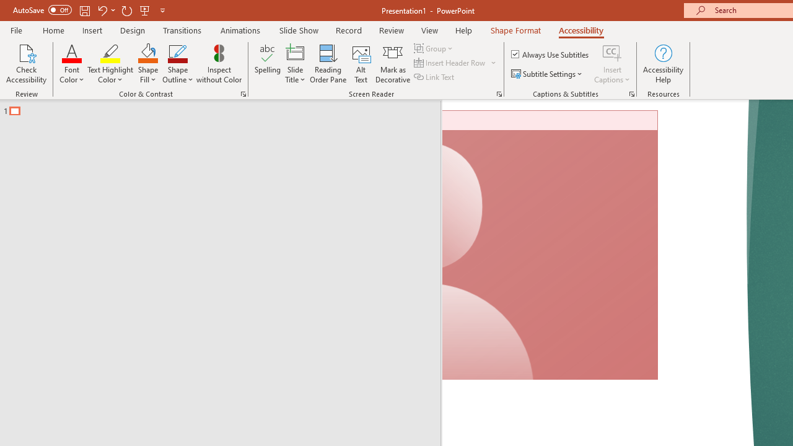 The width and height of the screenshot is (793, 446). I want to click on Shape Outline, so click(177, 63).